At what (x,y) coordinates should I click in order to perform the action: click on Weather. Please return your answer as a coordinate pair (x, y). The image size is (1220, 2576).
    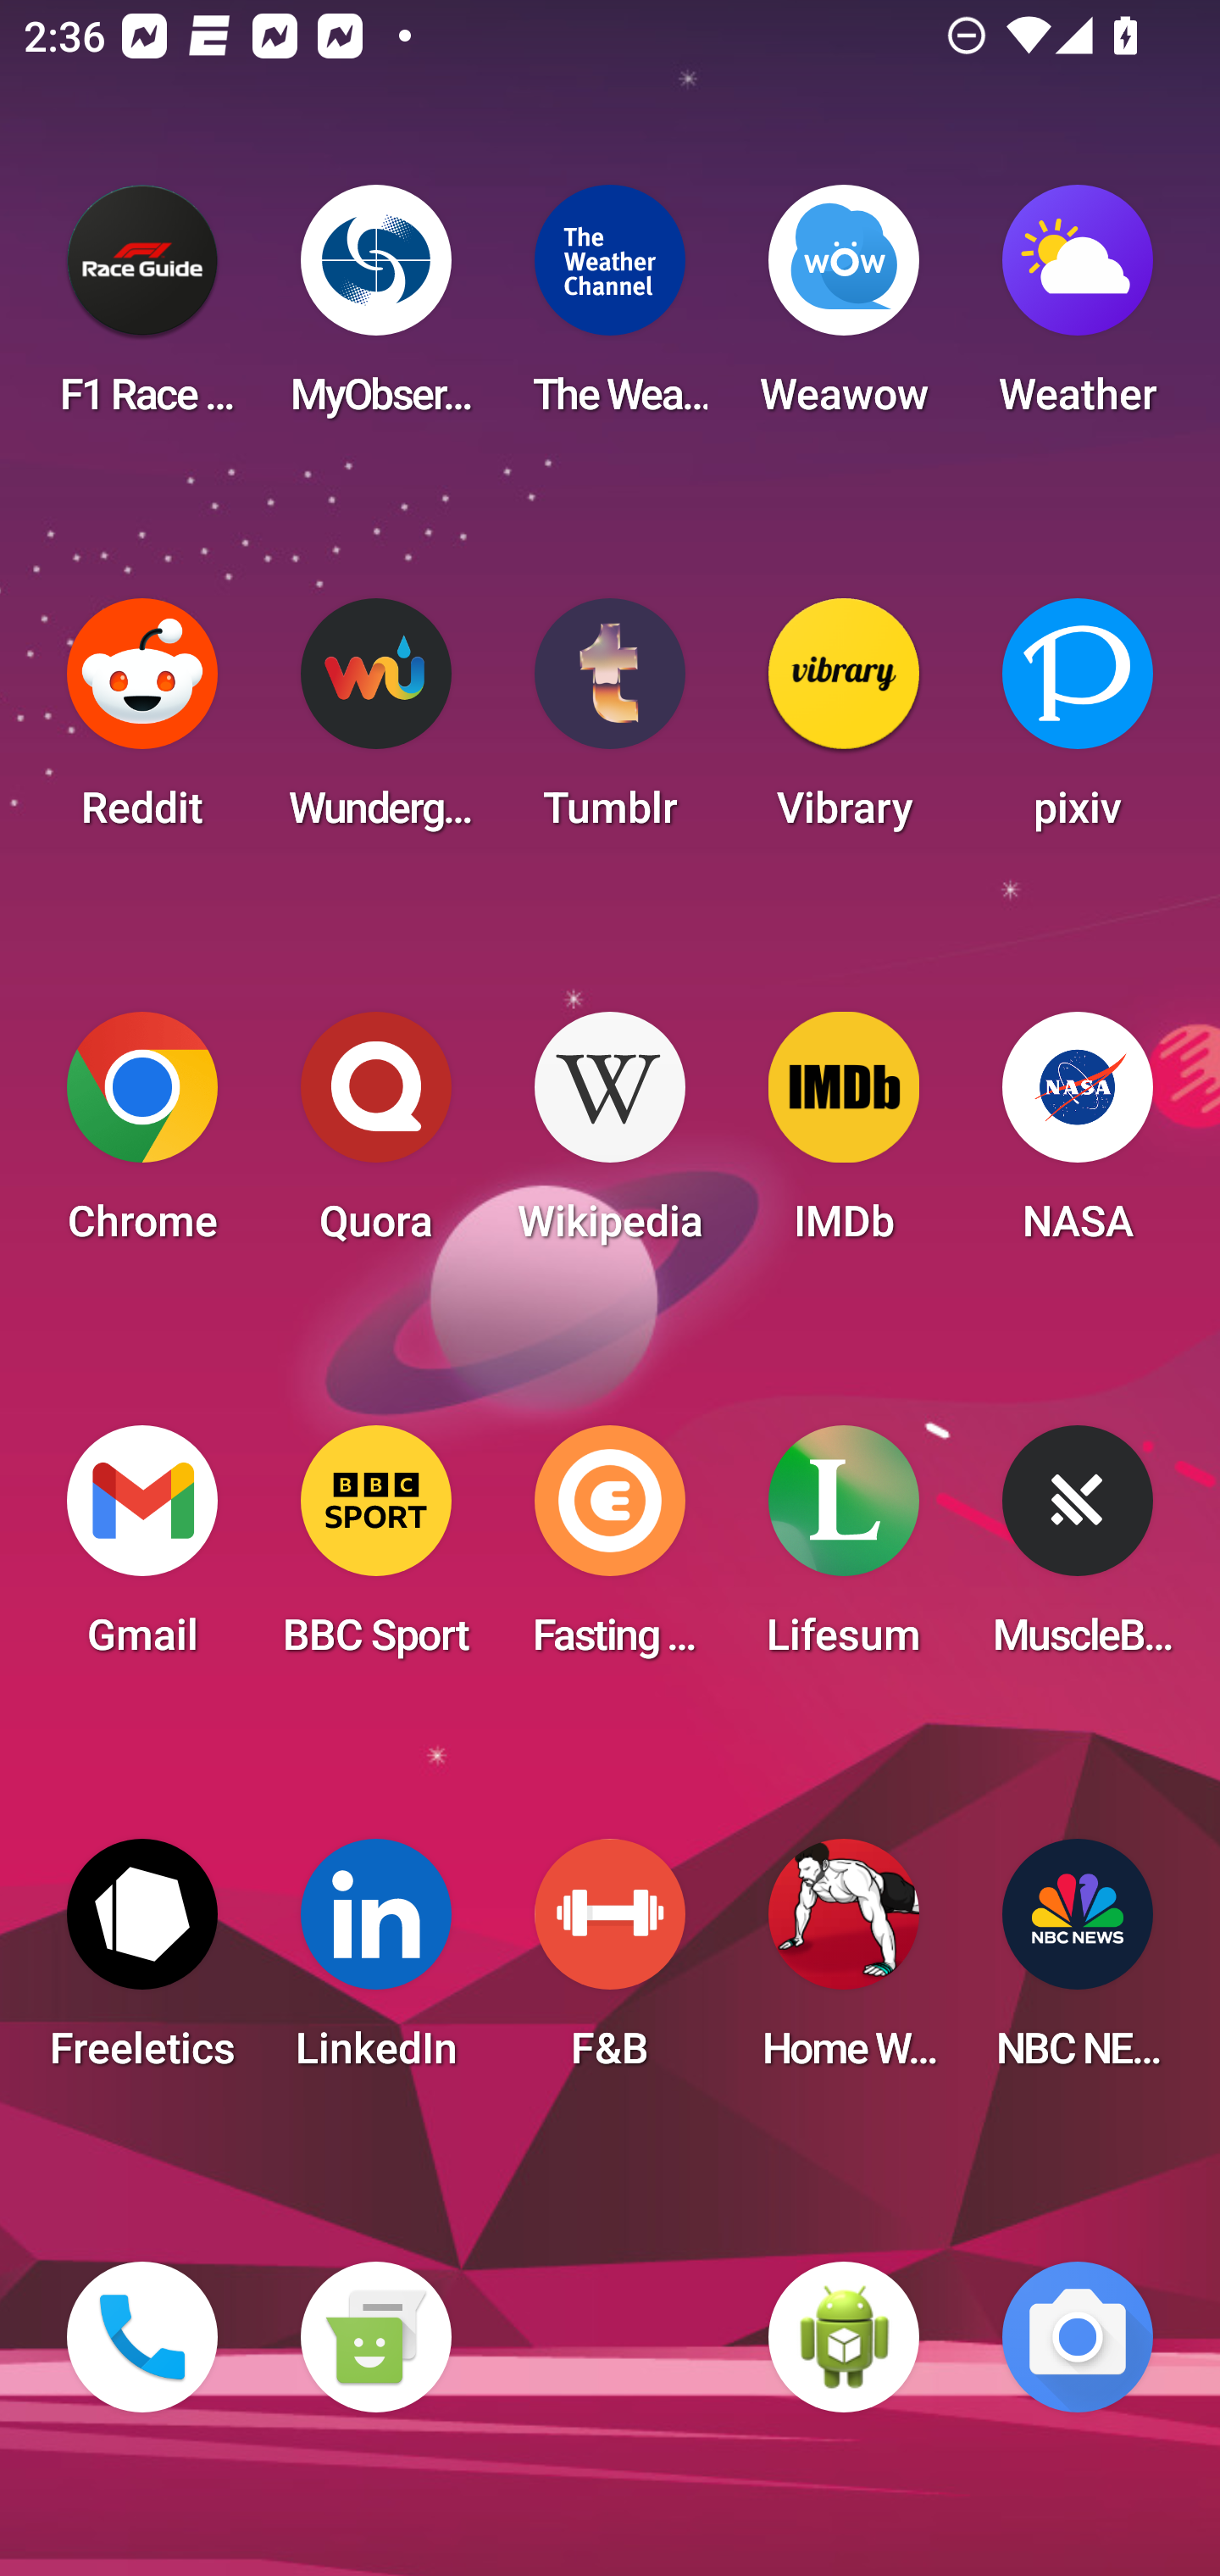
    Looking at the image, I should click on (1078, 310).